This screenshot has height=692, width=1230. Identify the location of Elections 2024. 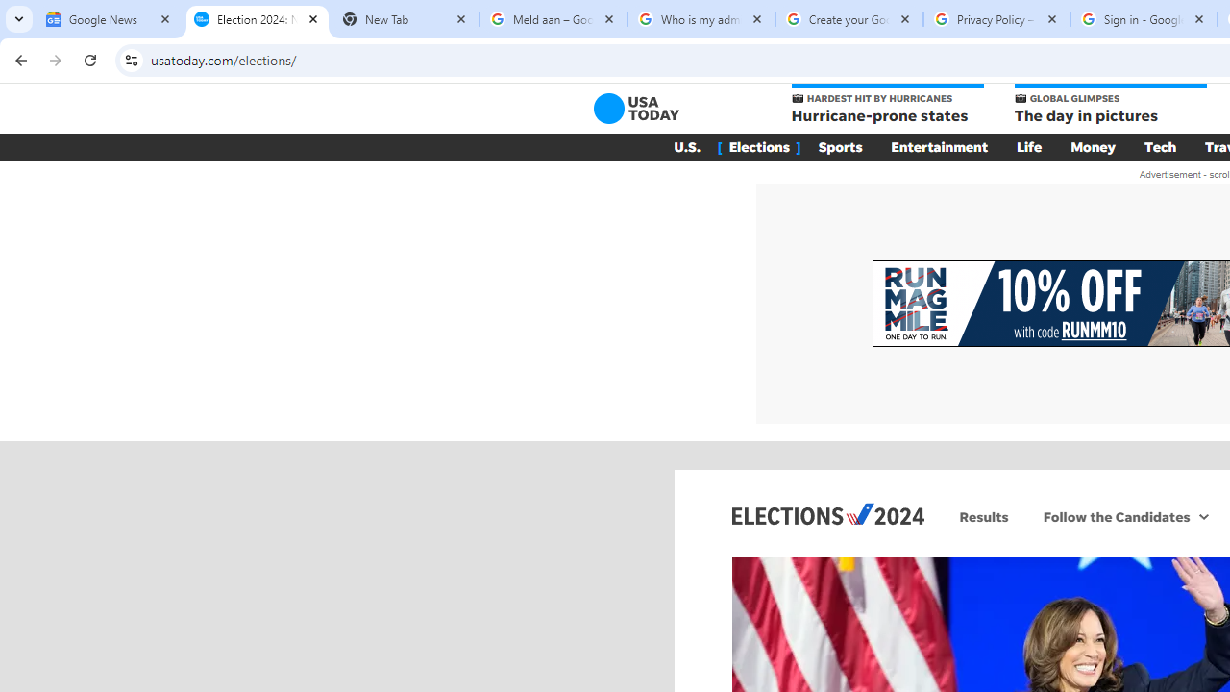
(828, 513).